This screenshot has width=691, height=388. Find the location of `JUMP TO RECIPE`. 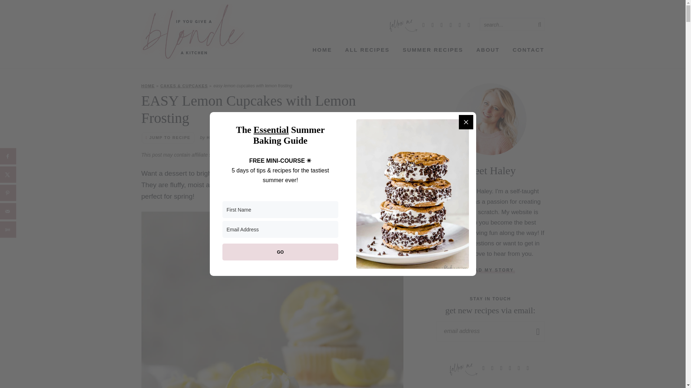

JUMP TO RECIPE is located at coordinates (168, 138).